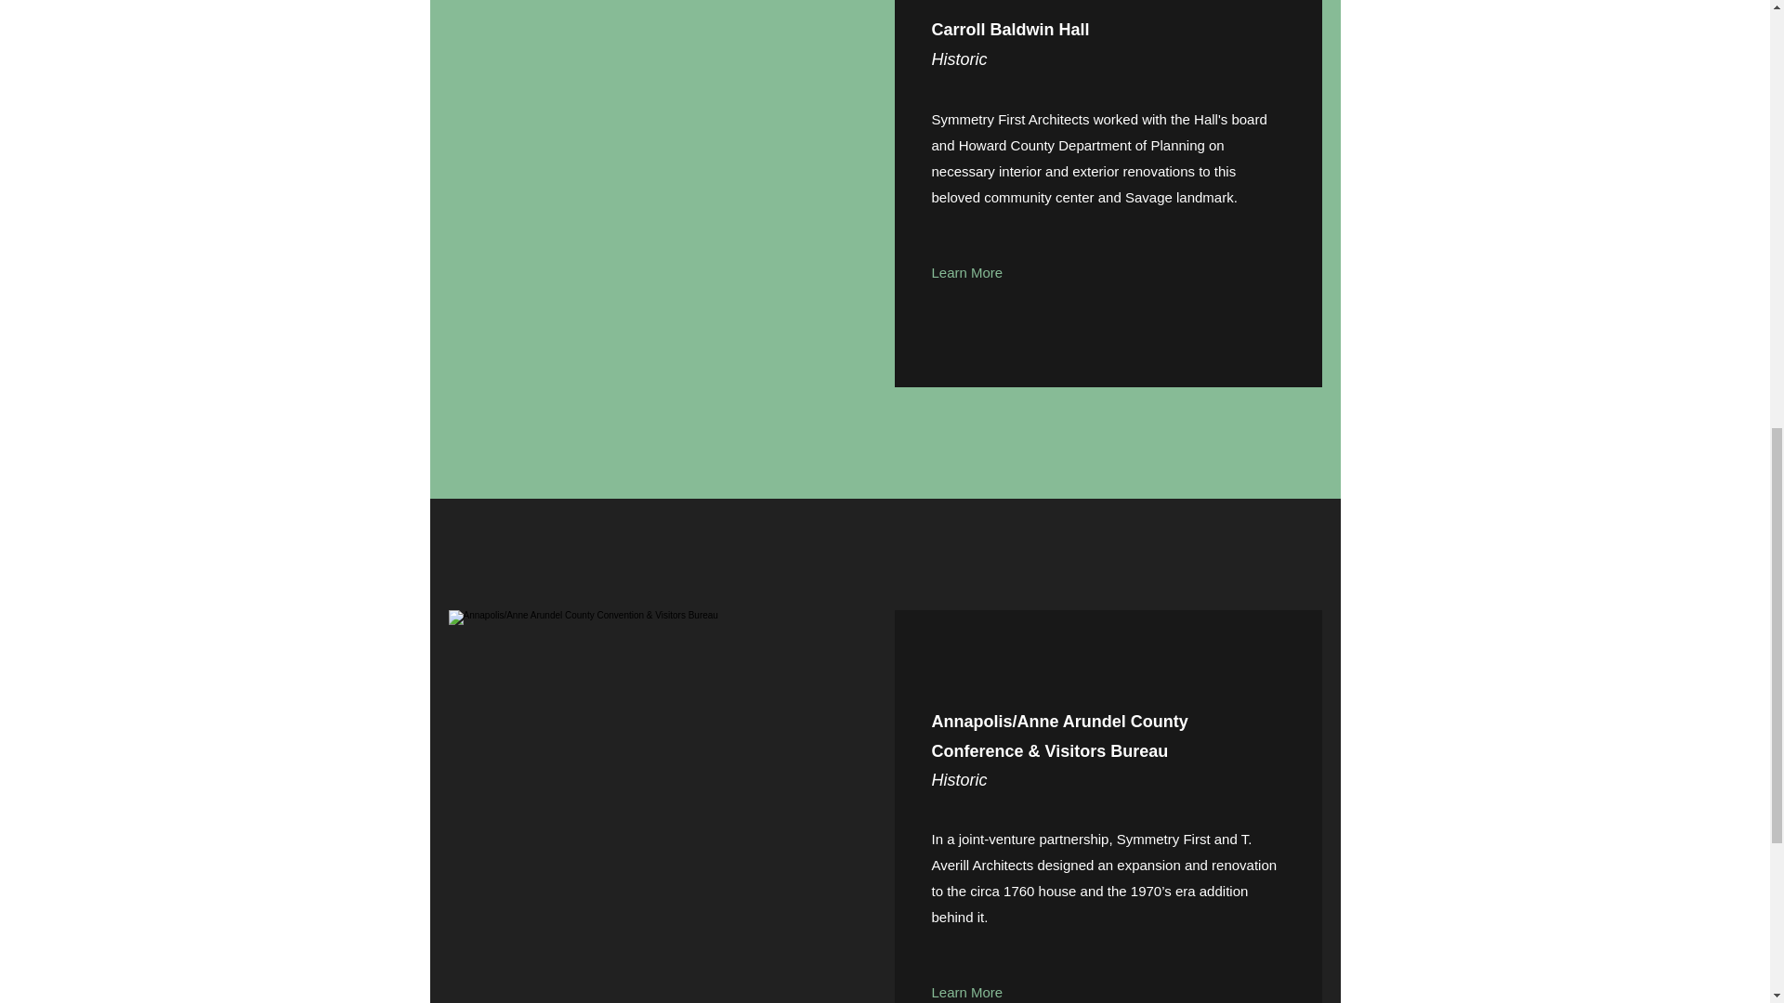 The height and width of the screenshot is (1003, 1784). Describe the element at coordinates (966, 991) in the screenshot. I see `Learn More` at that location.